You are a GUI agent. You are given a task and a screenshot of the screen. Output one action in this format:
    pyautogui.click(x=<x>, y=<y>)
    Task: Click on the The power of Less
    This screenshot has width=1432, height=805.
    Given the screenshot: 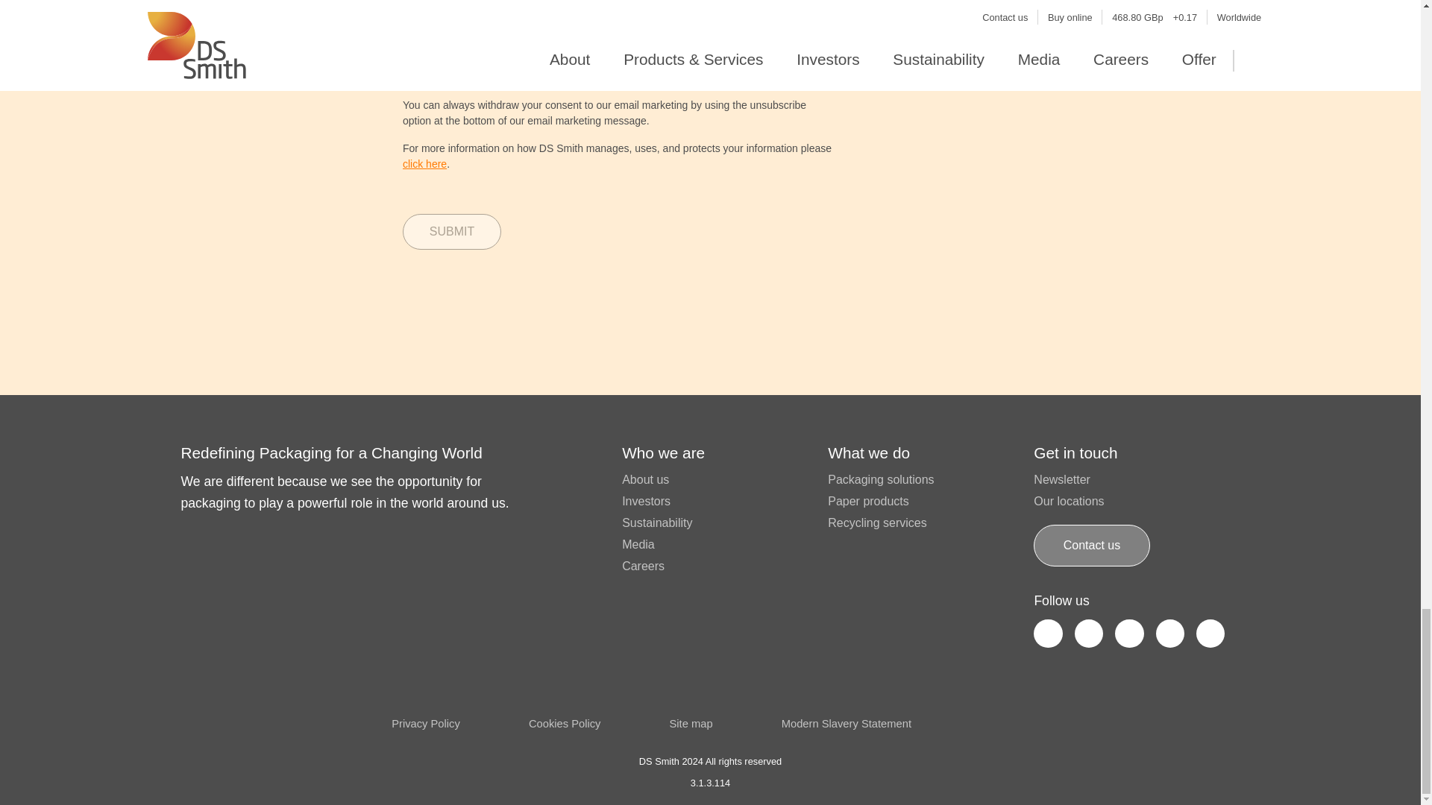 What is the action you would take?
    pyautogui.click(x=1108, y=722)
    